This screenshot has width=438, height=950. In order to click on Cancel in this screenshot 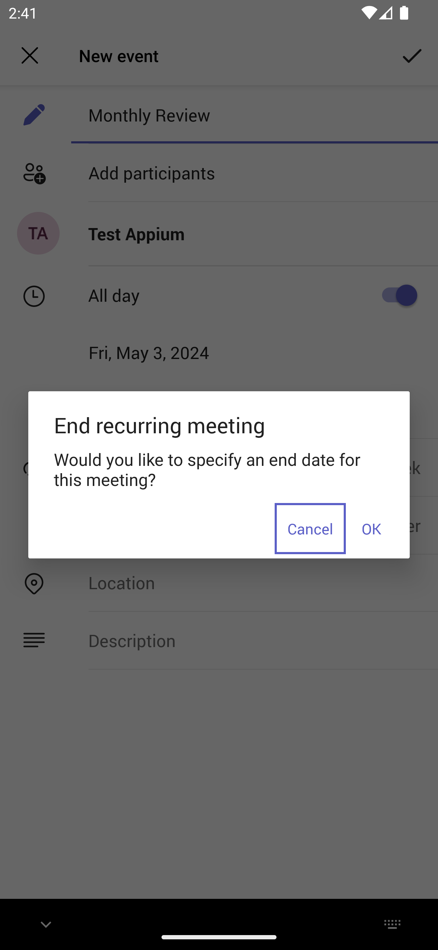, I will do `click(310, 528)`.